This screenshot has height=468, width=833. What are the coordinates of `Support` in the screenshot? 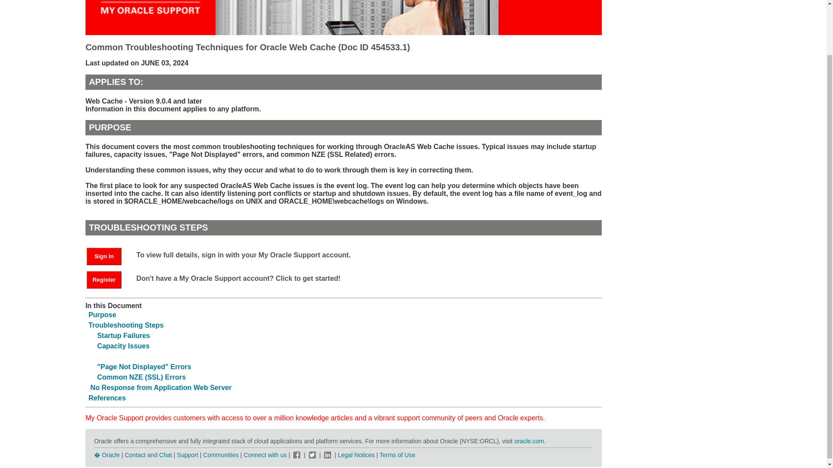 It's located at (187, 455).